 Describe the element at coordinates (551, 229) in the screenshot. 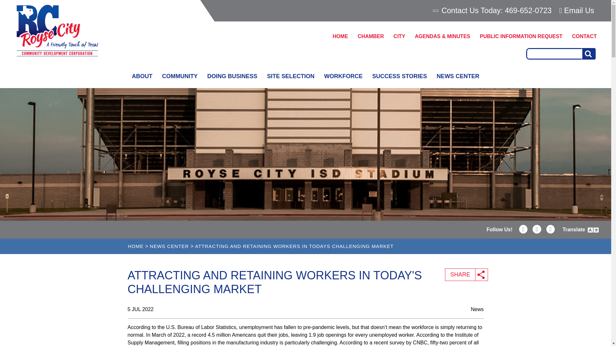

I see `Nextdoor` at that location.